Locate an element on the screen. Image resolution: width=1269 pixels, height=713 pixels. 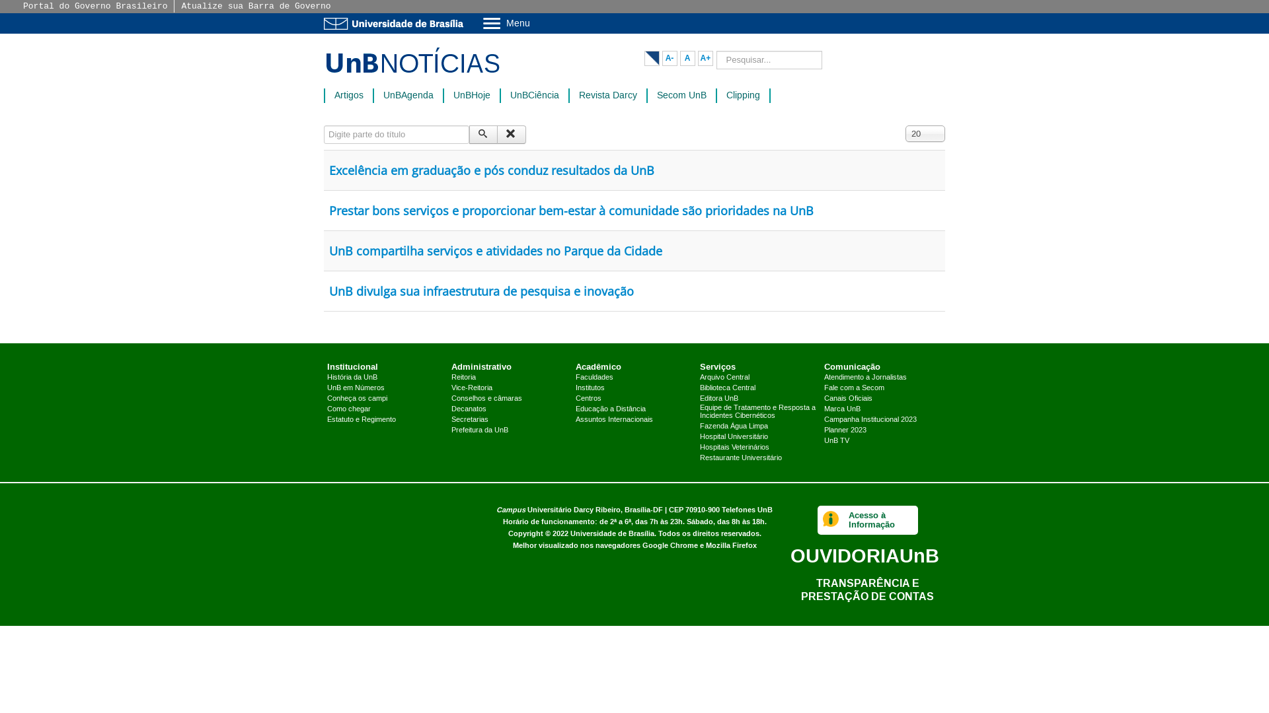
A is located at coordinates (687, 58).